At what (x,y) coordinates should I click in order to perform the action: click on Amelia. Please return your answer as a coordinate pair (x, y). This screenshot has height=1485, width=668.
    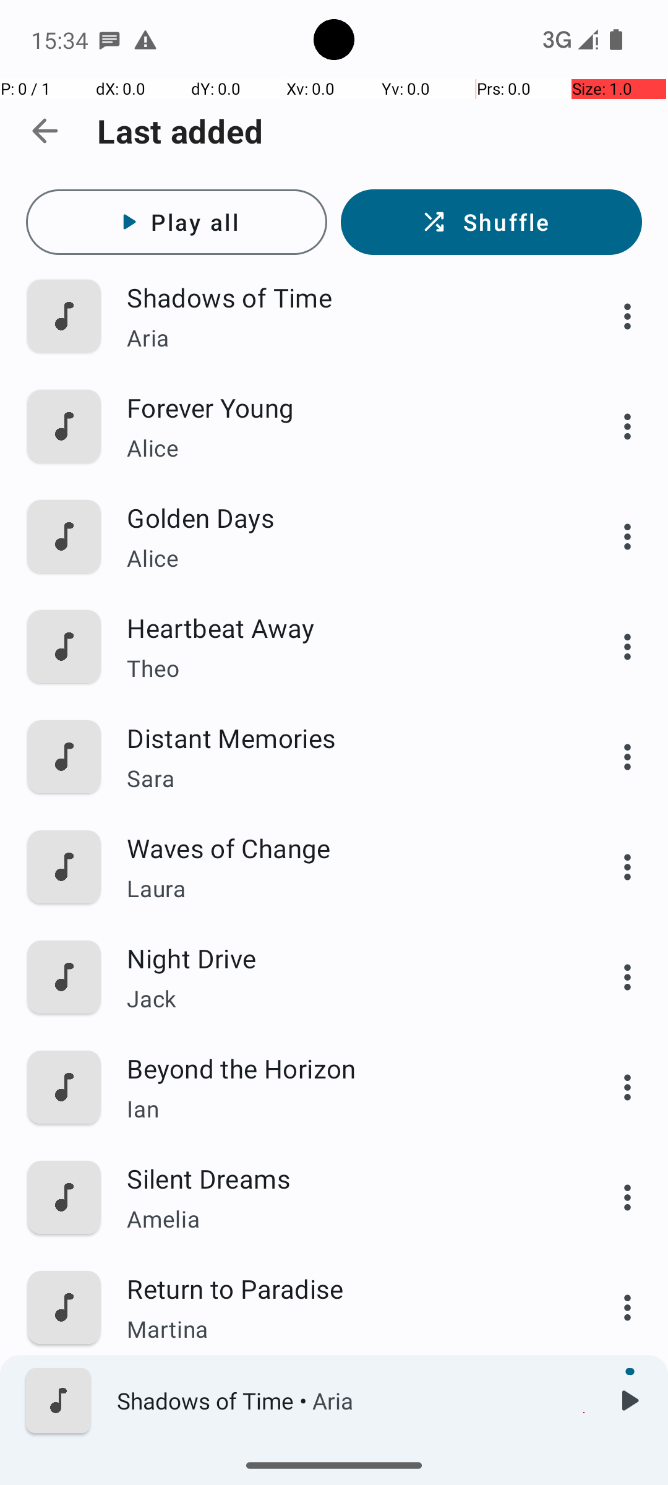
    Looking at the image, I should click on (345, 1219).